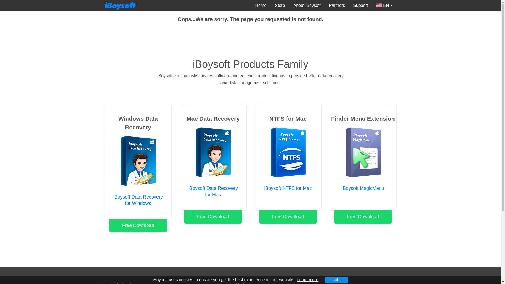 The width and height of the screenshot is (505, 284). Describe the element at coordinates (337, 6) in the screenshot. I see `Partners` at that location.